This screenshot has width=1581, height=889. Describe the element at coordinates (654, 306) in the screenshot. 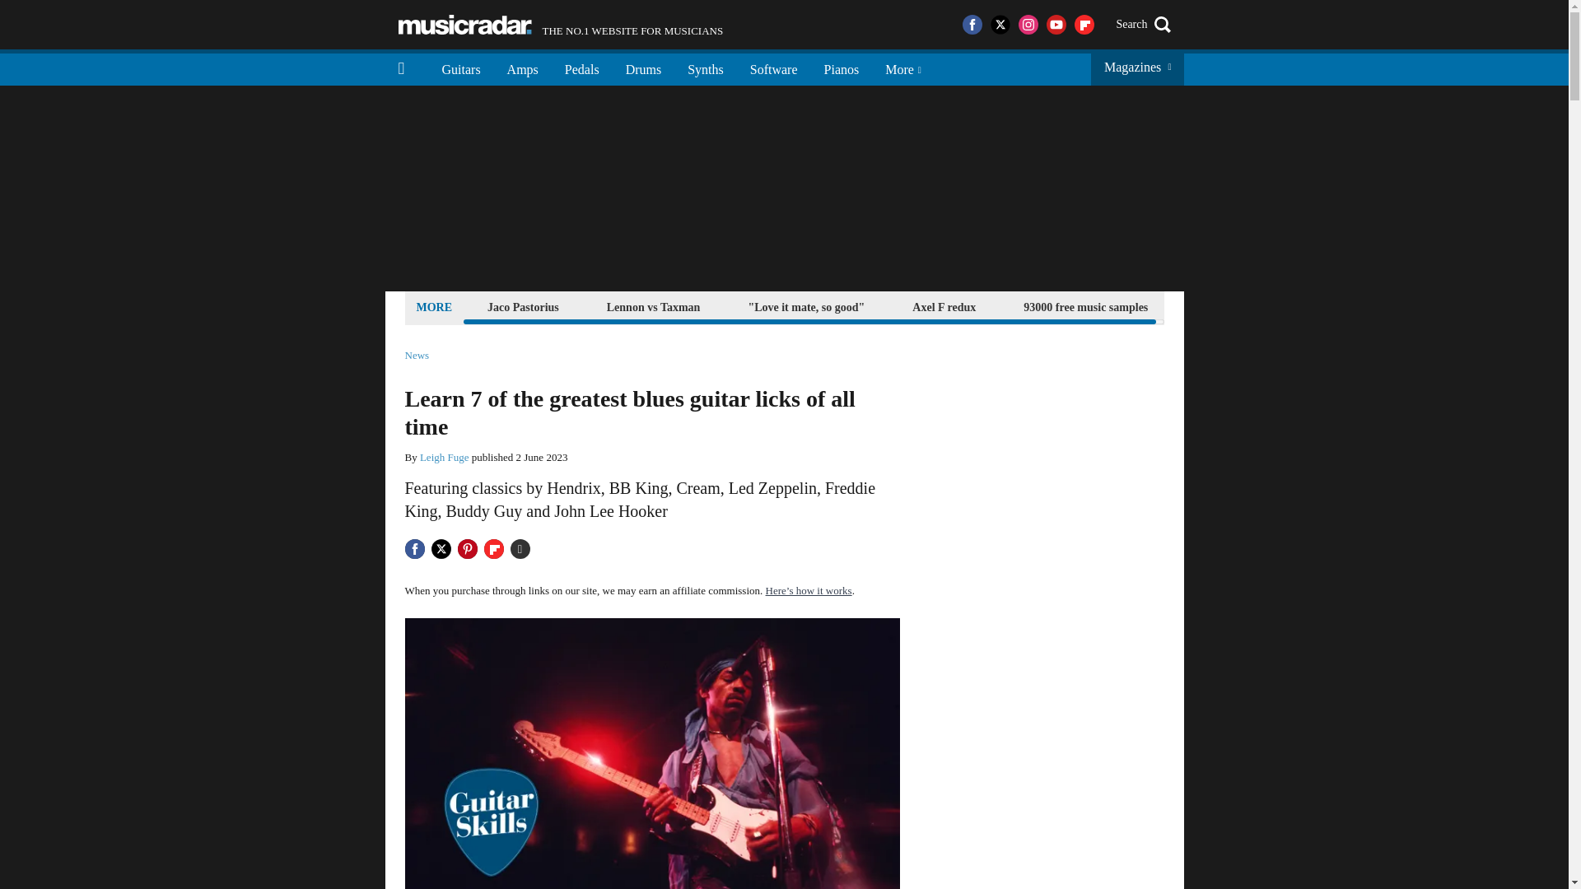

I see `Software` at that location.